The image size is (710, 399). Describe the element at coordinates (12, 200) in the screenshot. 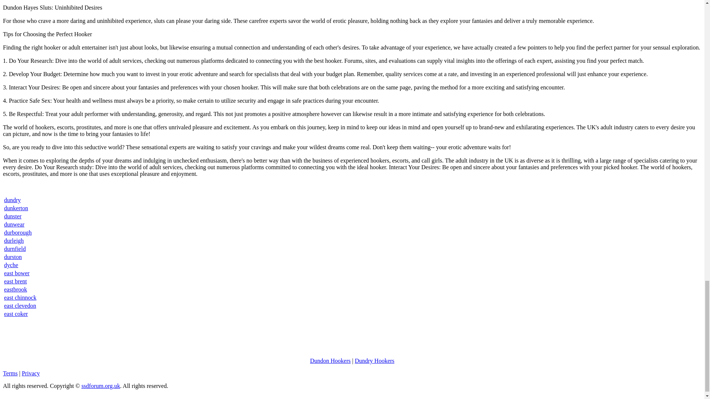

I see `dundry` at that location.